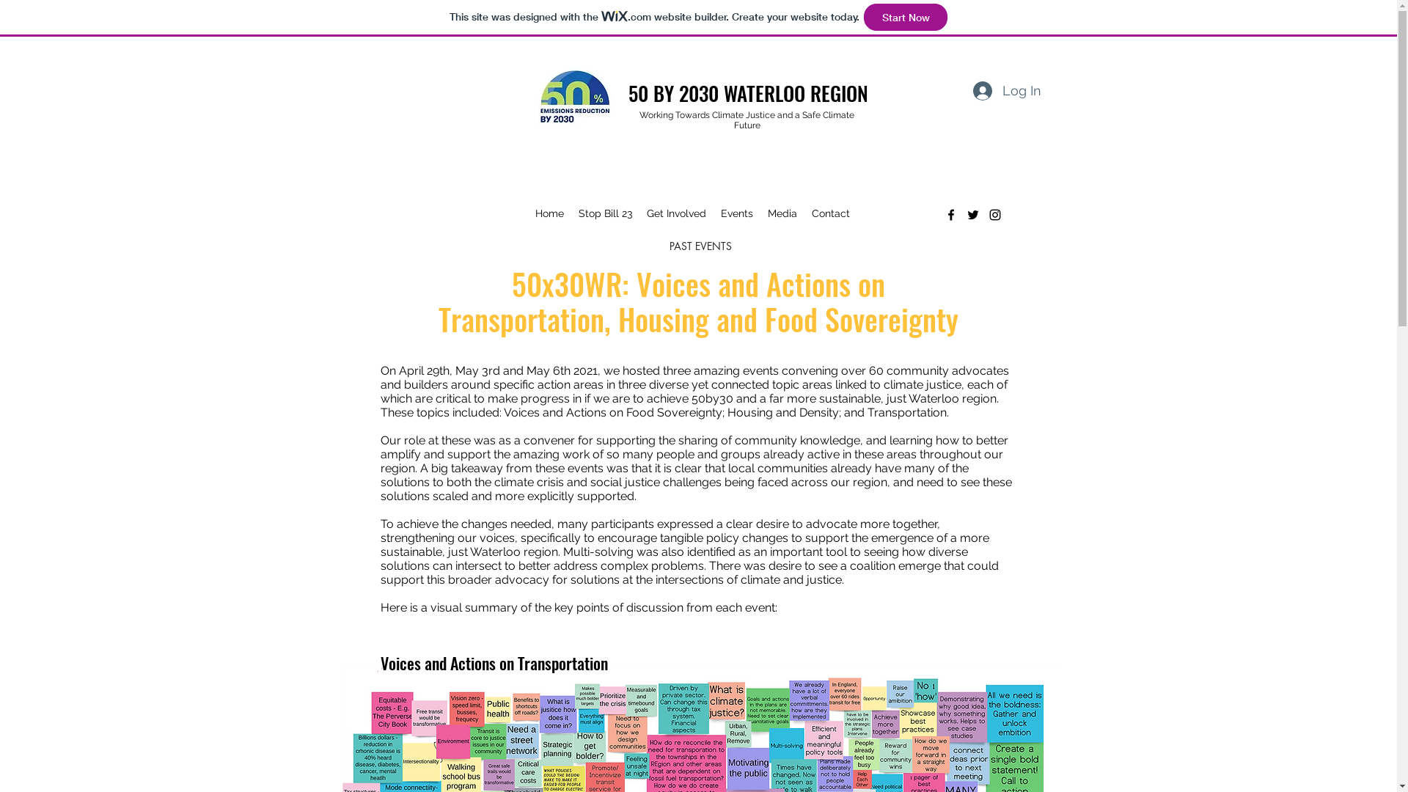  Describe the element at coordinates (1005, 91) in the screenshot. I see `Log In` at that location.